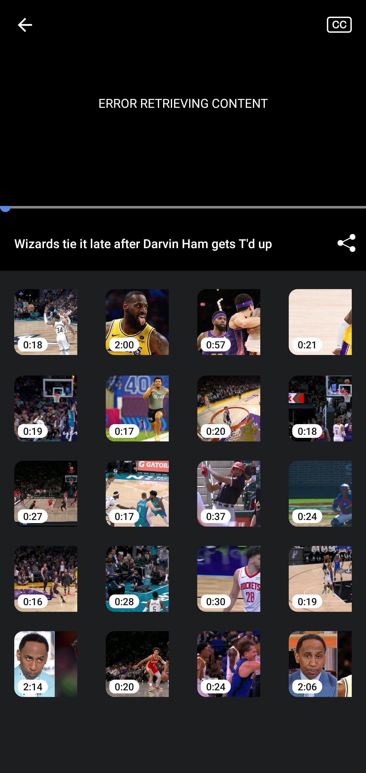 The height and width of the screenshot is (773, 366). I want to click on Closed captions , so click(346, 24).